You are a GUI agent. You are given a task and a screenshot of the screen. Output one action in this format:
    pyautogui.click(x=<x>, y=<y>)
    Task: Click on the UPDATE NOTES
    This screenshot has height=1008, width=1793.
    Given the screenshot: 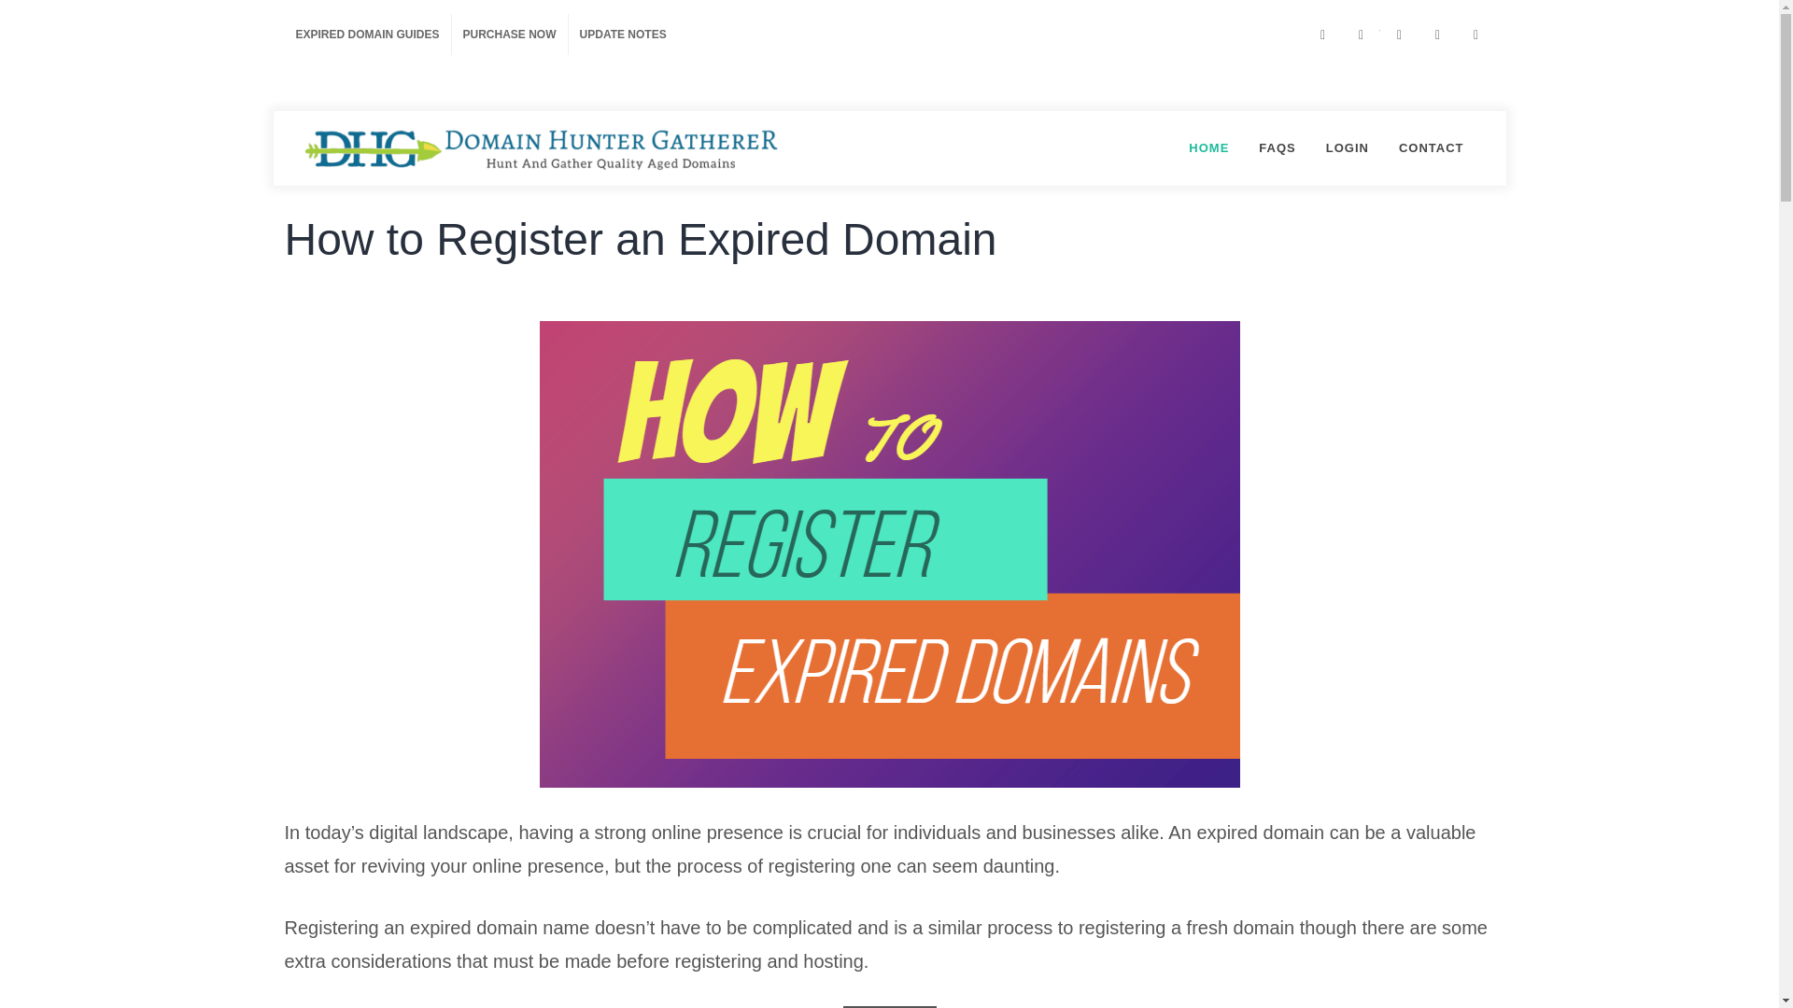 What is the action you would take?
    pyautogui.click(x=622, y=35)
    